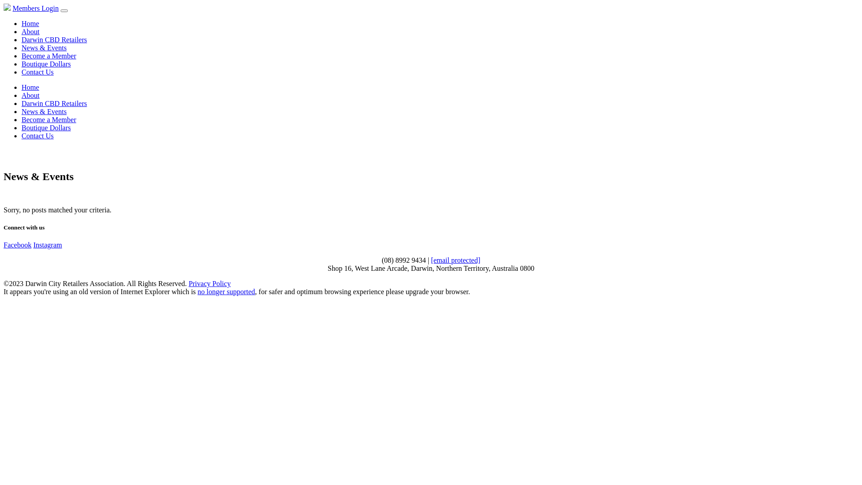 This screenshot has width=862, height=485. I want to click on Contact Us, so click(38, 72).